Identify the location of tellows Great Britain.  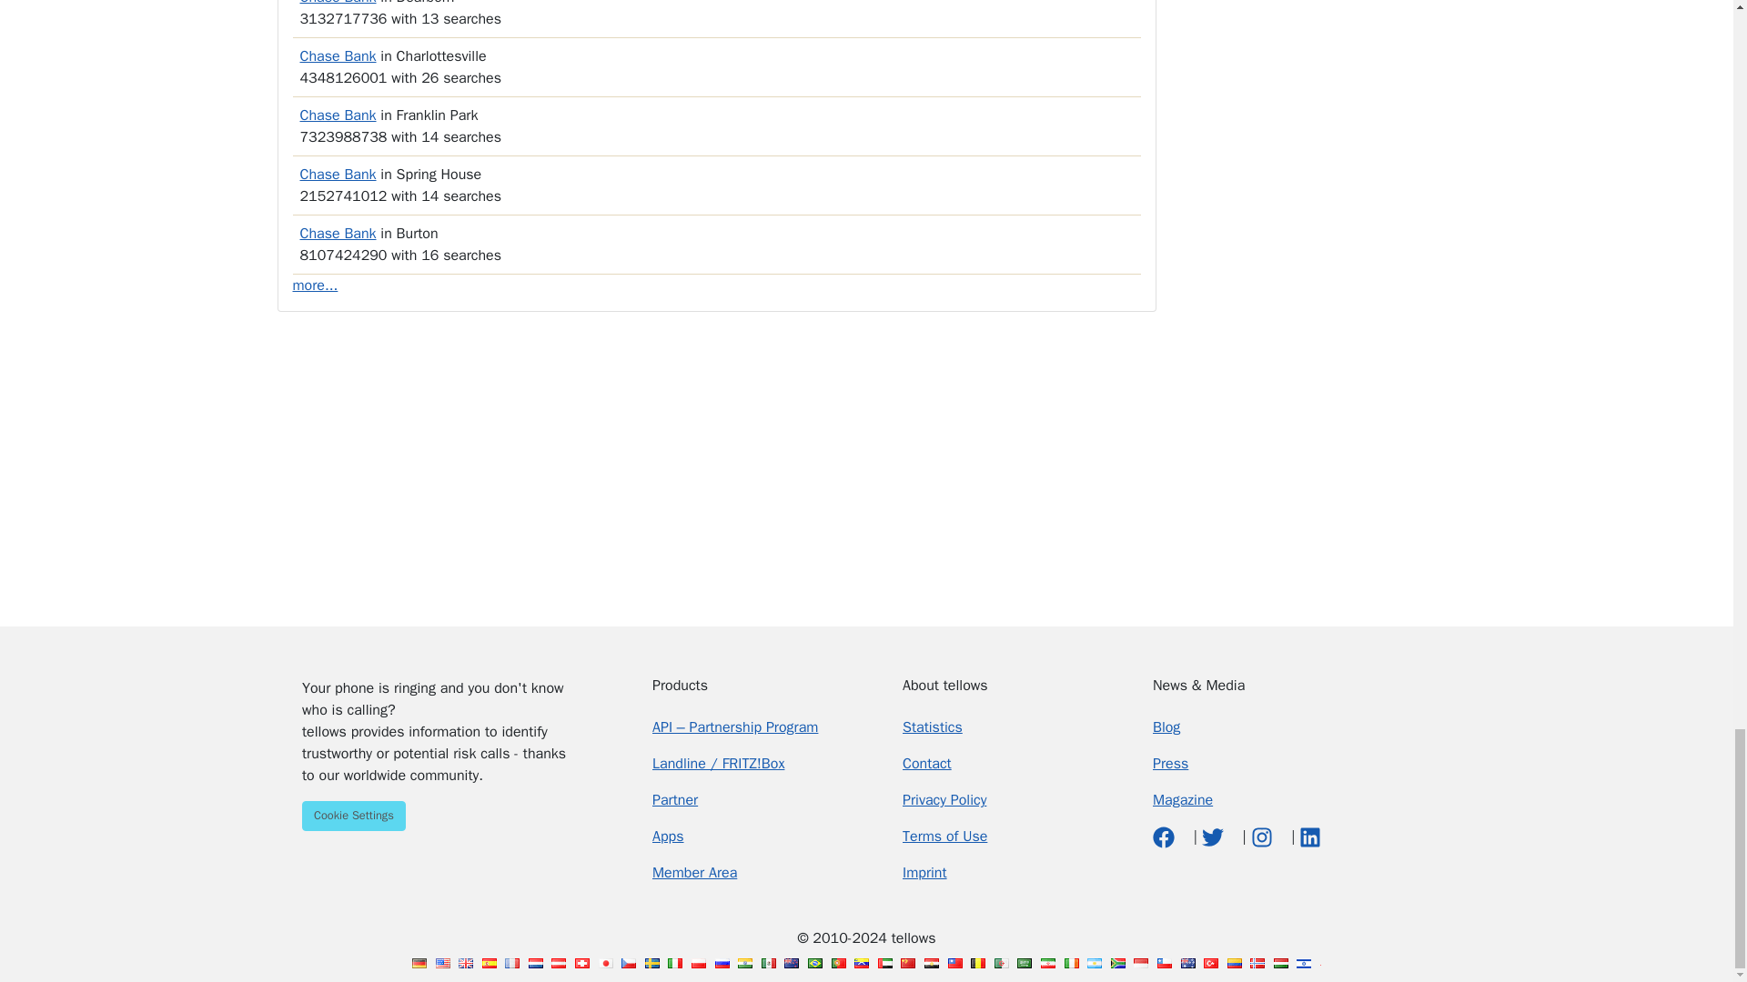
(466, 963).